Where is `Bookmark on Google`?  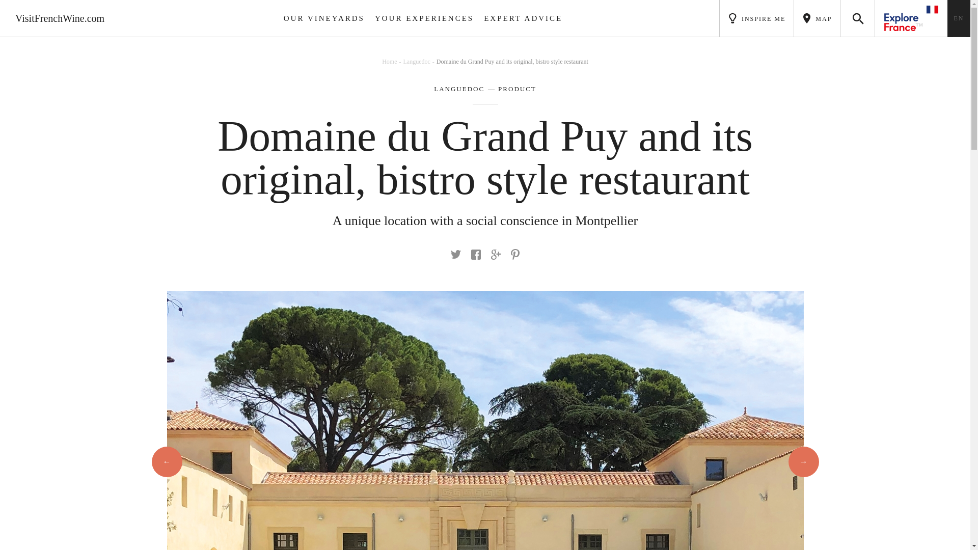
Bookmark on Google is located at coordinates (496, 255).